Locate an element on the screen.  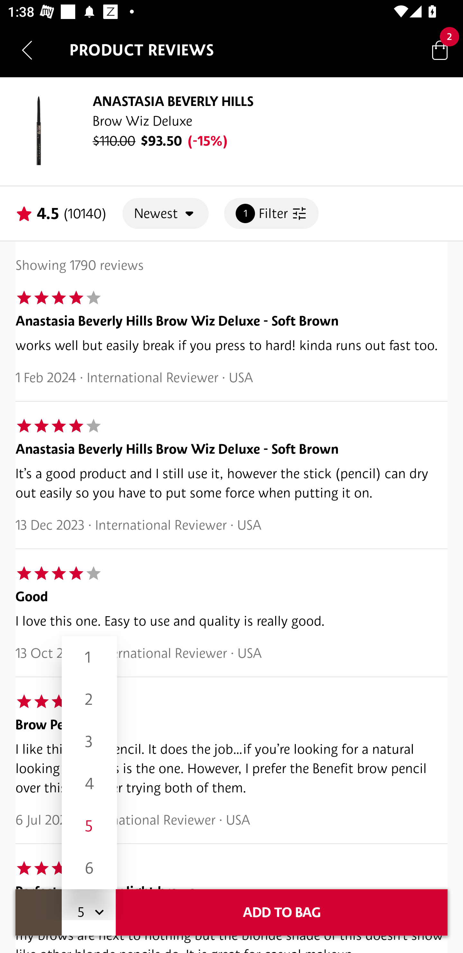
2 is located at coordinates (89, 699).